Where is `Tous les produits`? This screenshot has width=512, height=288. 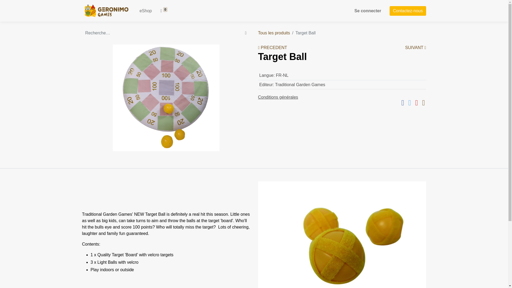
Tous les produits is located at coordinates (274, 33).